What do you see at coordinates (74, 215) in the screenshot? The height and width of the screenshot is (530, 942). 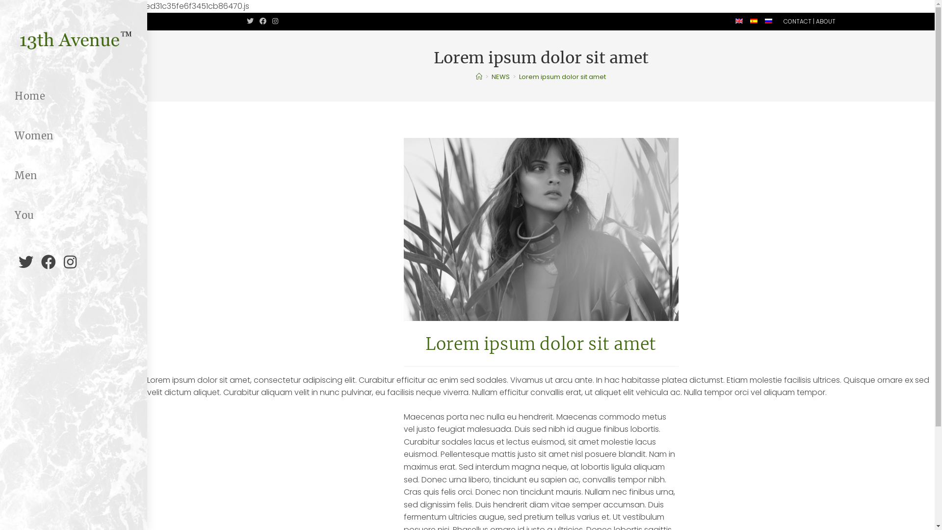 I see `You` at bounding box center [74, 215].